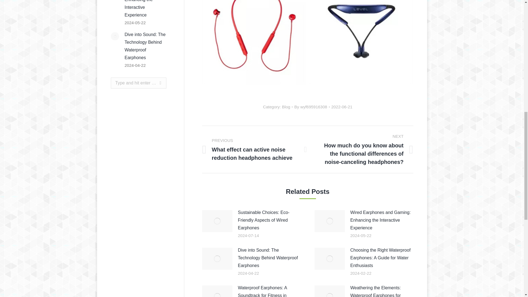  I want to click on Go!, so click(155, 83).